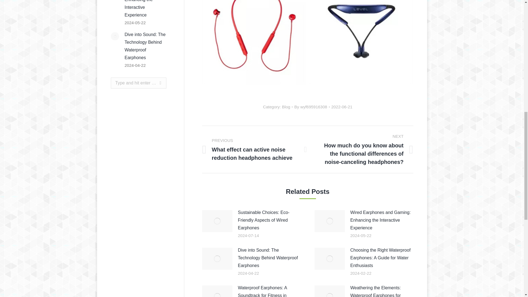  I want to click on Go!, so click(155, 83).